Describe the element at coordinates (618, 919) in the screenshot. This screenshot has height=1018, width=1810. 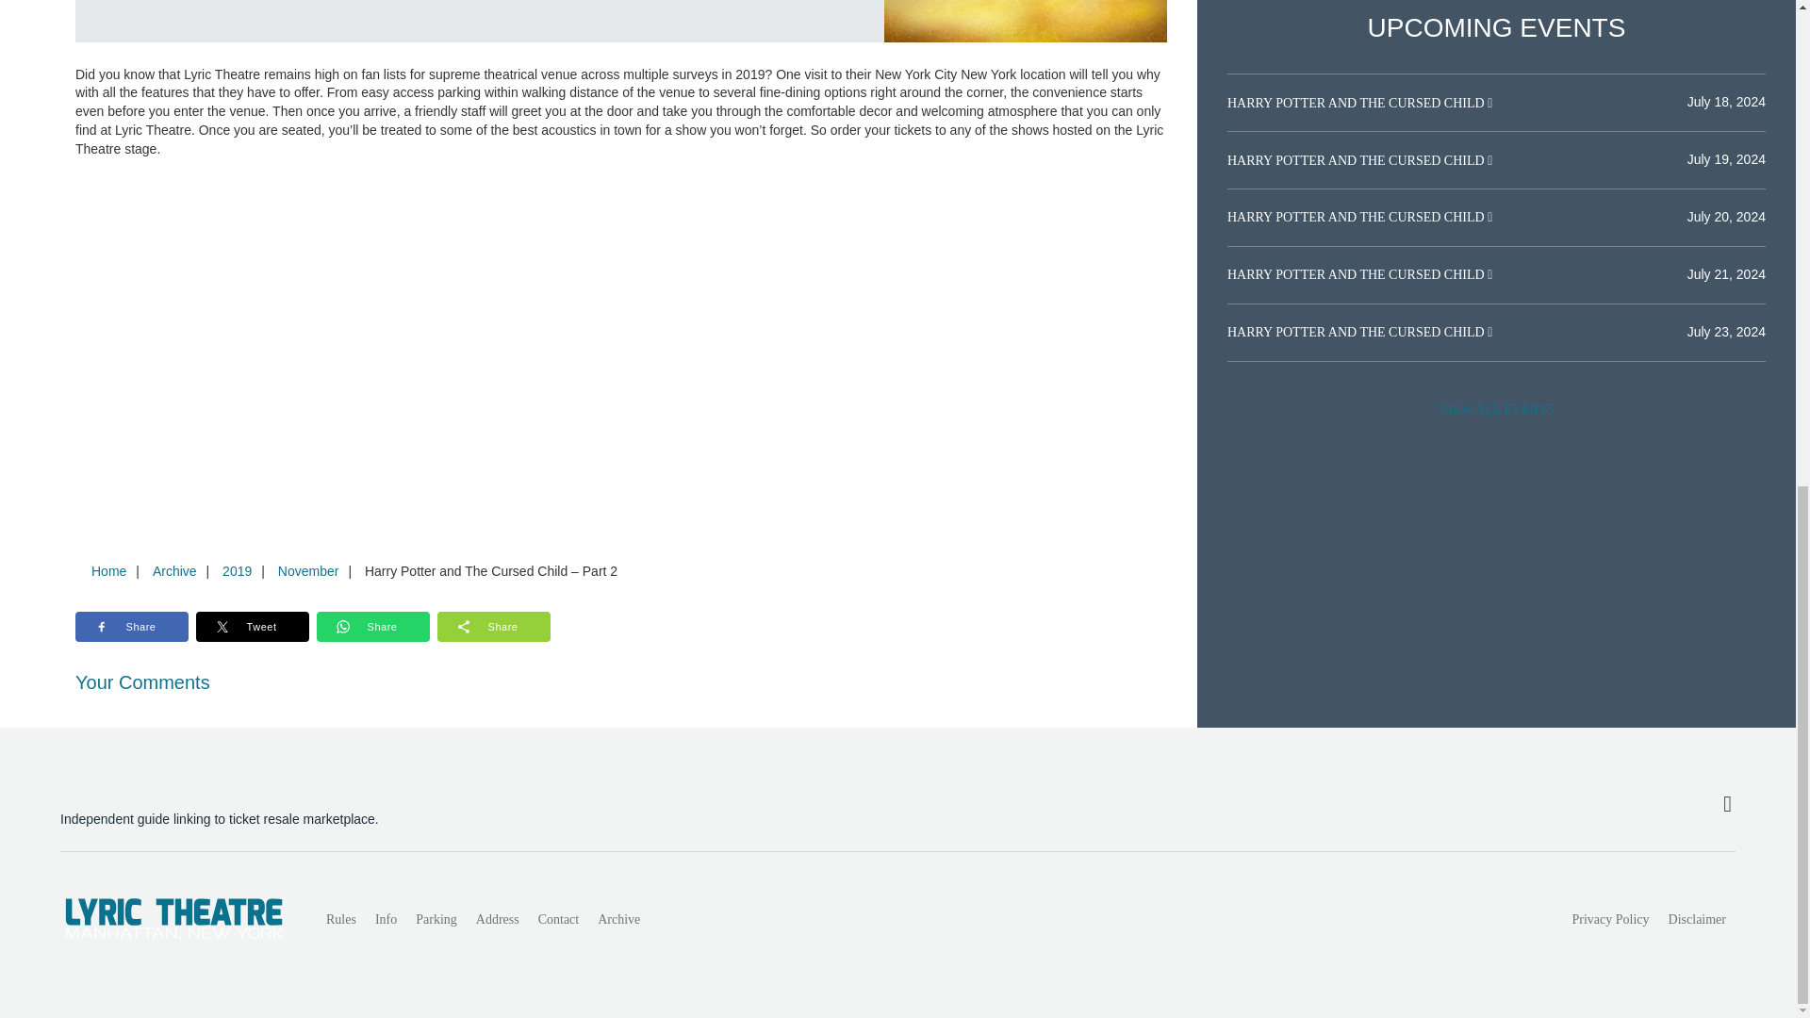
I see `Archive` at that location.